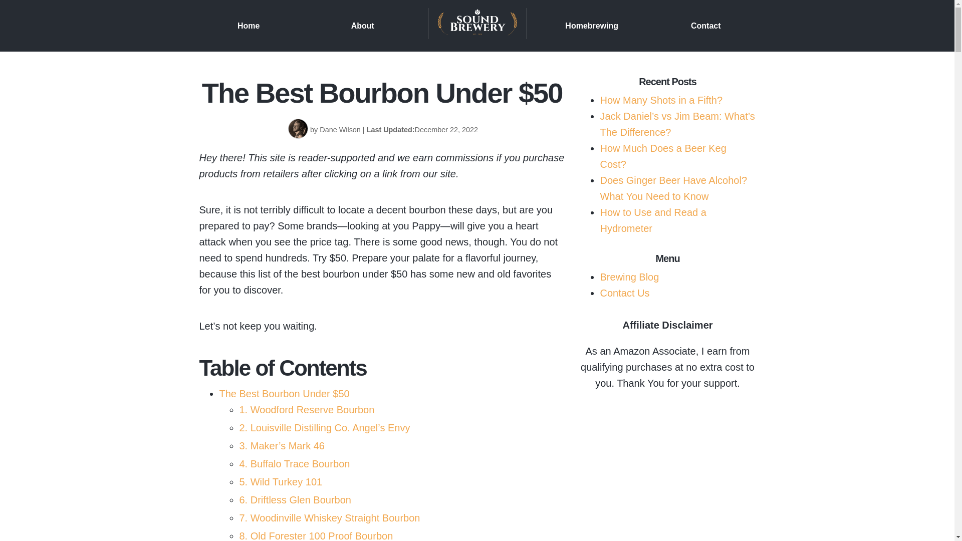 The image size is (962, 541). What do you see at coordinates (330, 518) in the screenshot?
I see `7. Woodinville Whiskey Straight Bourbon` at bounding box center [330, 518].